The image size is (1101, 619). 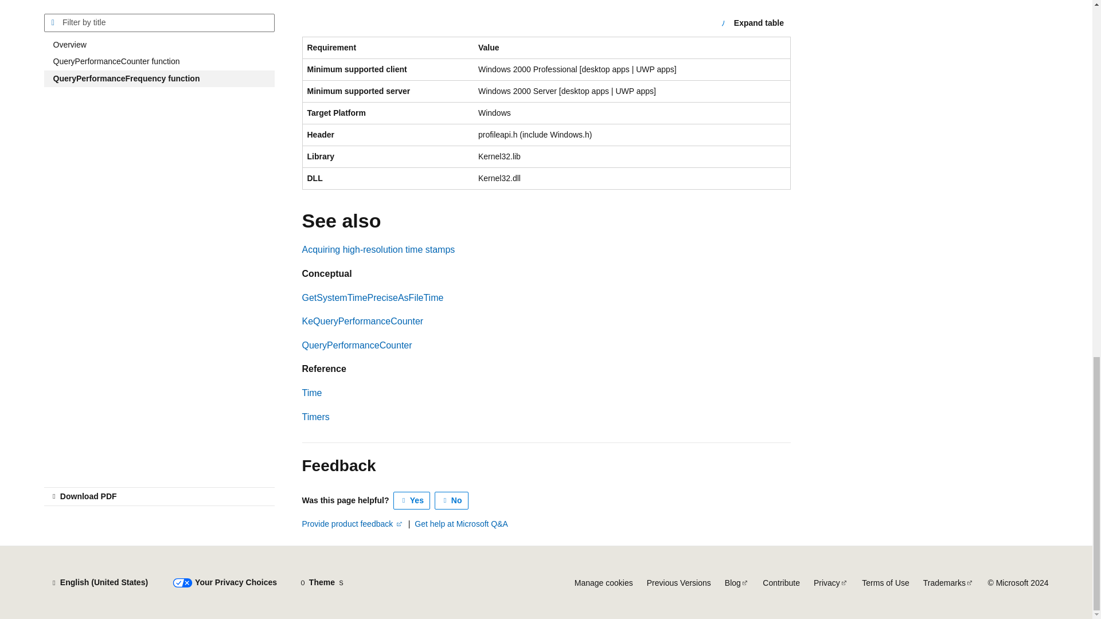 What do you see at coordinates (322, 582) in the screenshot?
I see `Theme` at bounding box center [322, 582].